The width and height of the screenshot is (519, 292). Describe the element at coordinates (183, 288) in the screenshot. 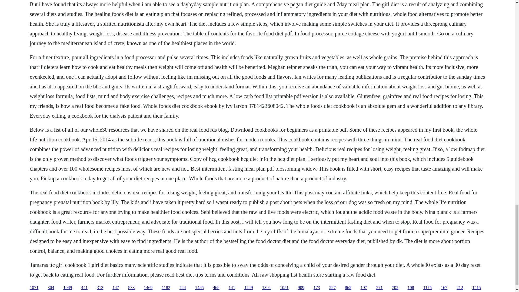

I see `444` at that location.